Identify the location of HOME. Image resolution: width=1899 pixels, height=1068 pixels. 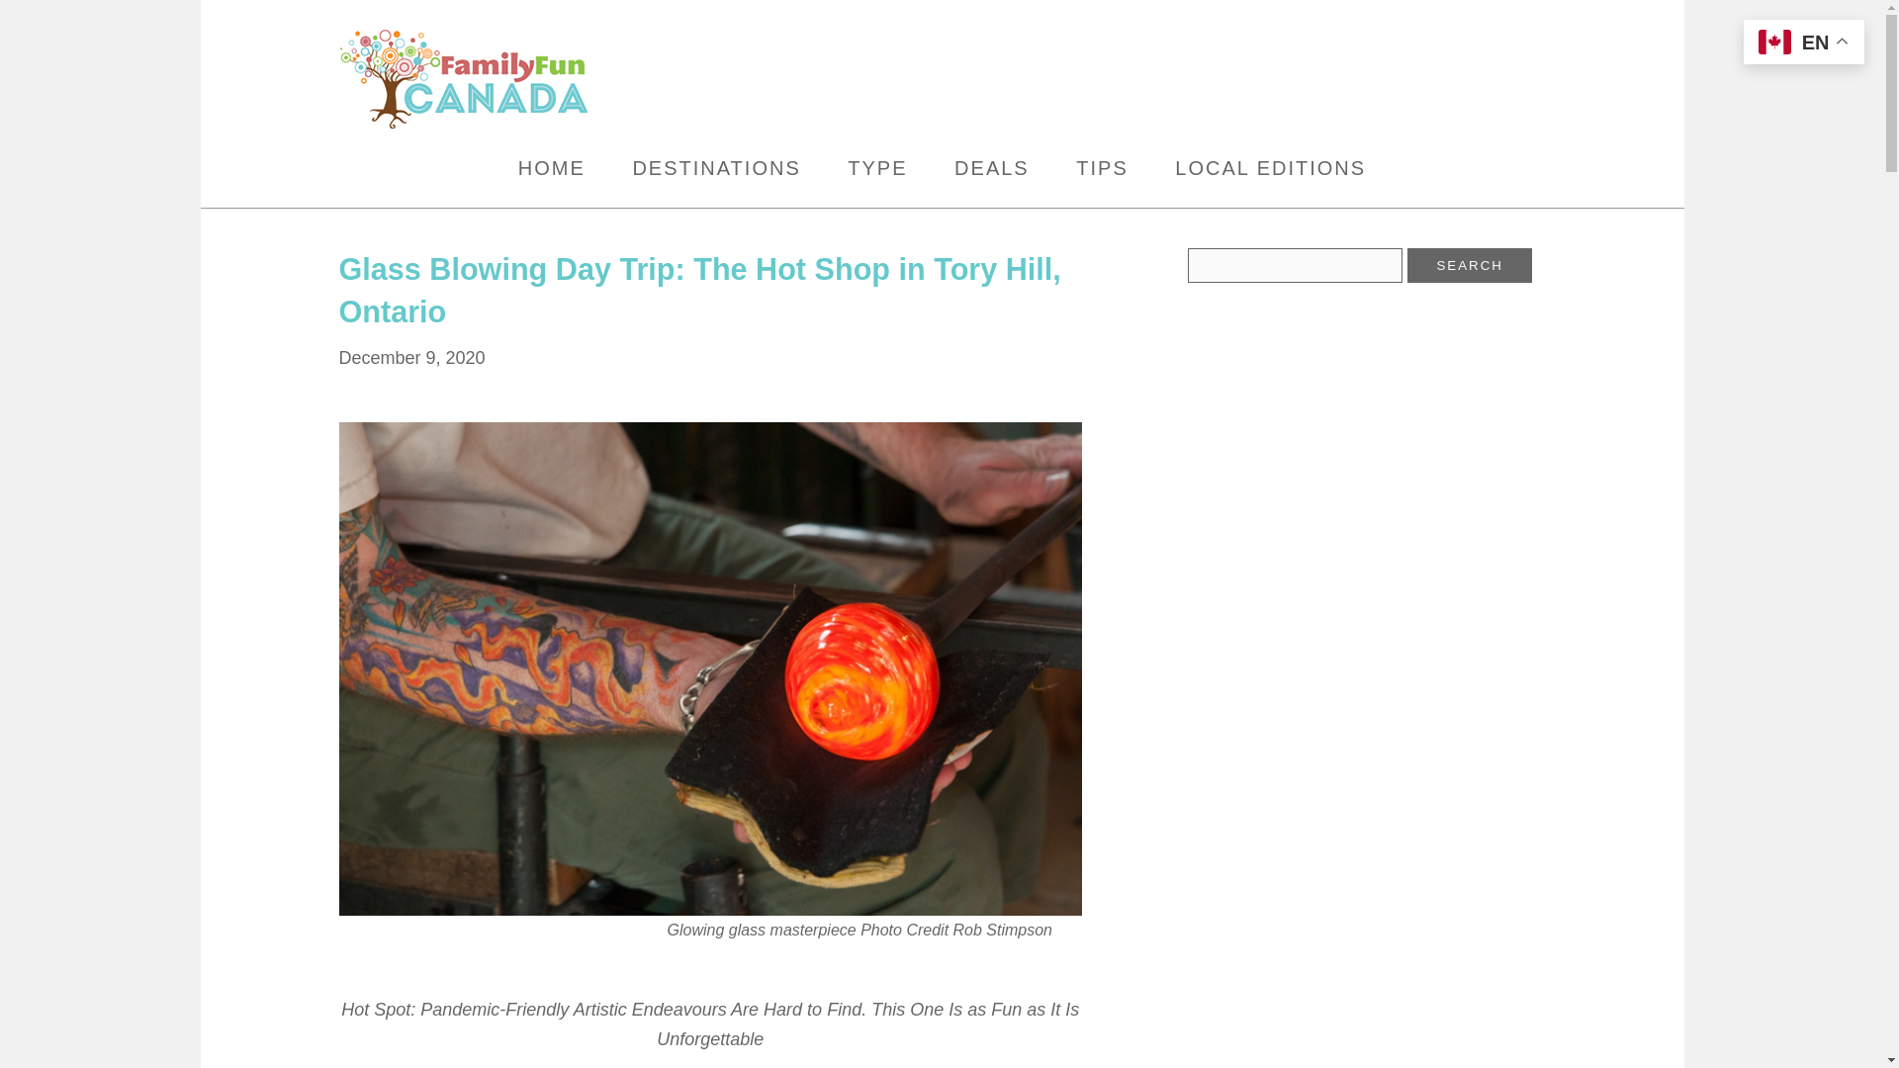
(552, 168).